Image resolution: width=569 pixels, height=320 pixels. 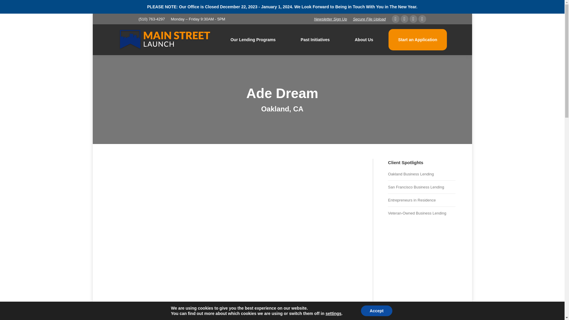 I want to click on Linkedin page opens in new window, so click(x=422, y=19).